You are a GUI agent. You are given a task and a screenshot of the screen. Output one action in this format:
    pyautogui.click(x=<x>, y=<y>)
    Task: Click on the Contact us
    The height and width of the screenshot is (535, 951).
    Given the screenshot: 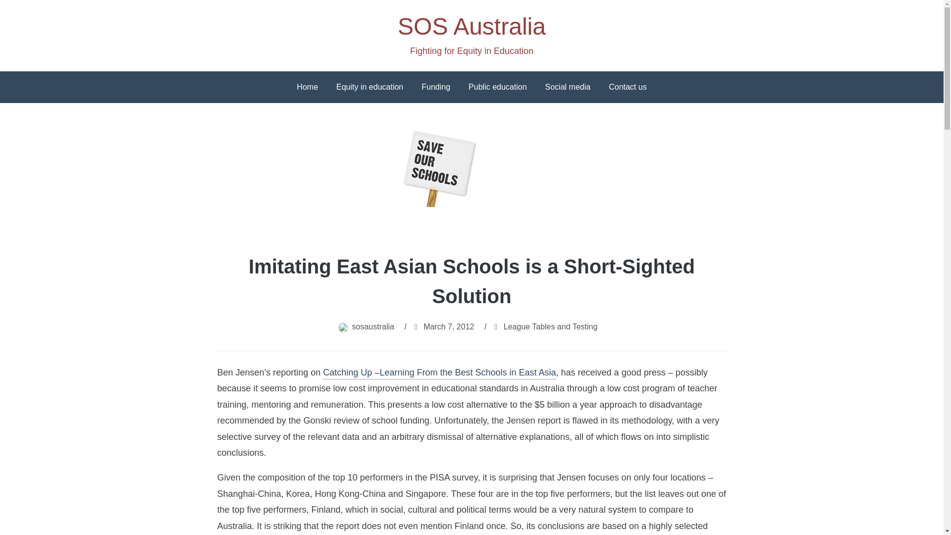 What is the action you would take?
    pyautogui.click(x=627, y=87)
    